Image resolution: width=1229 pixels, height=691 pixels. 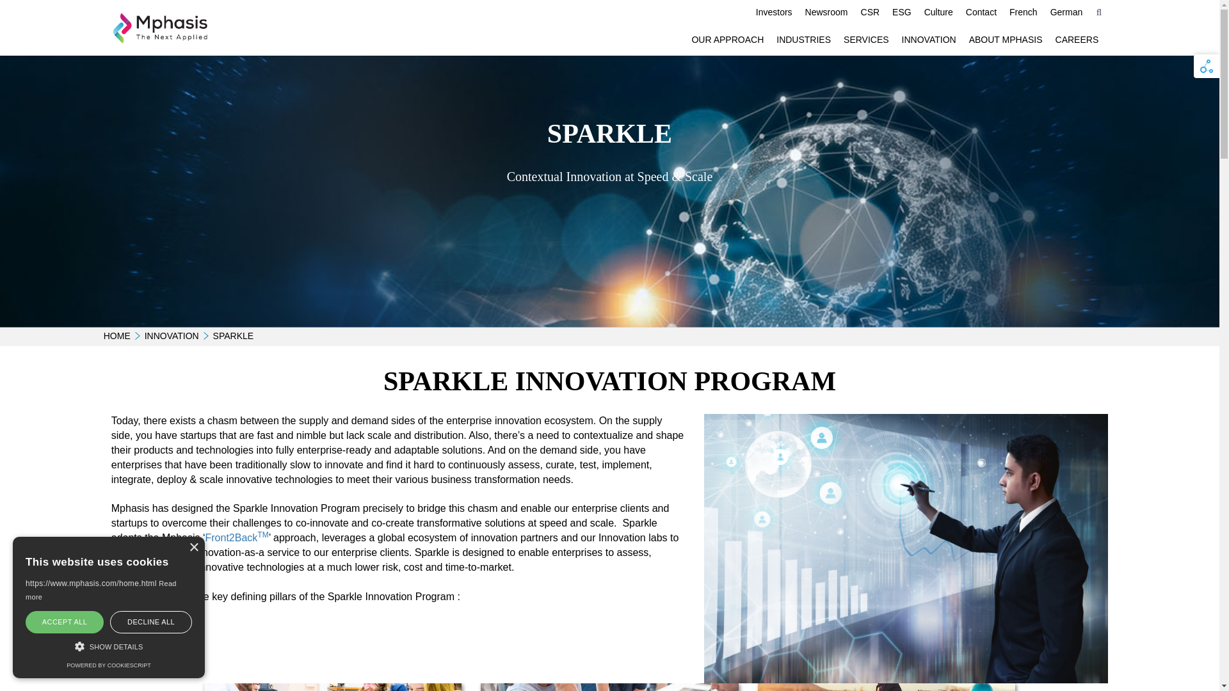 I want to click on Contact, so click(x=981, y=12).